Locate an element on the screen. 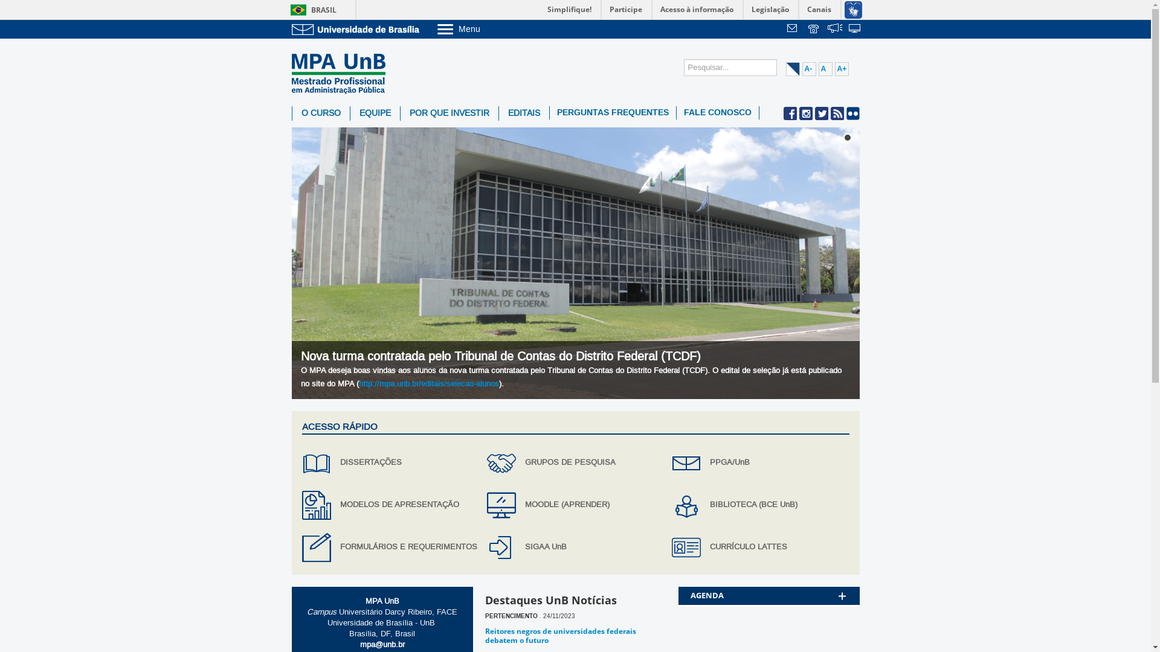  http://mpa.unb.br/editais/selecao-alunos is located at coordinates (429, 384).